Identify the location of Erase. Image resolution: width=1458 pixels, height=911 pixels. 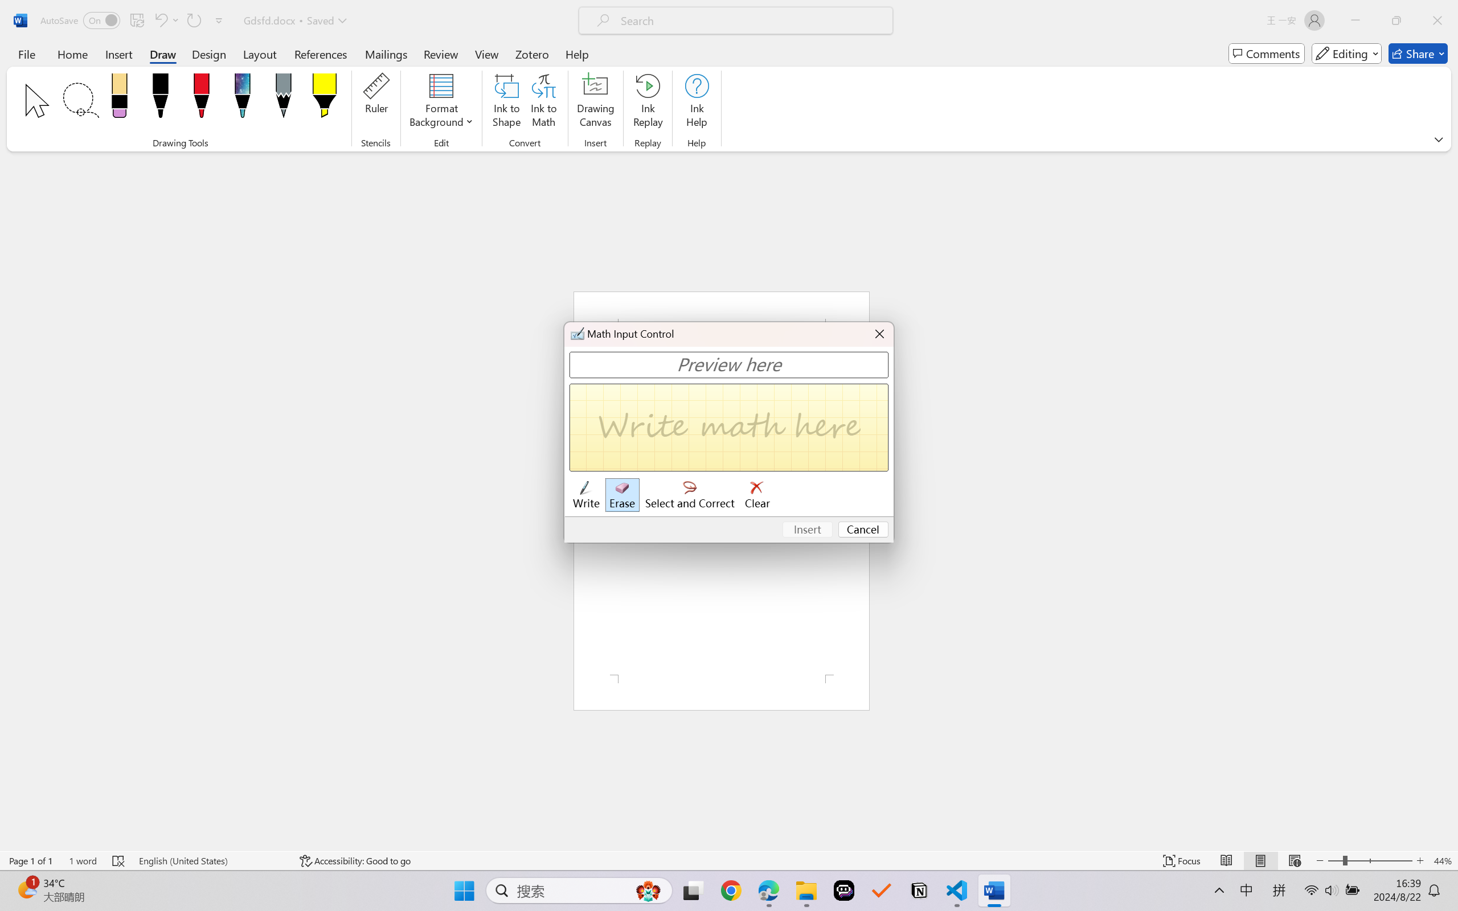
(622, 495).